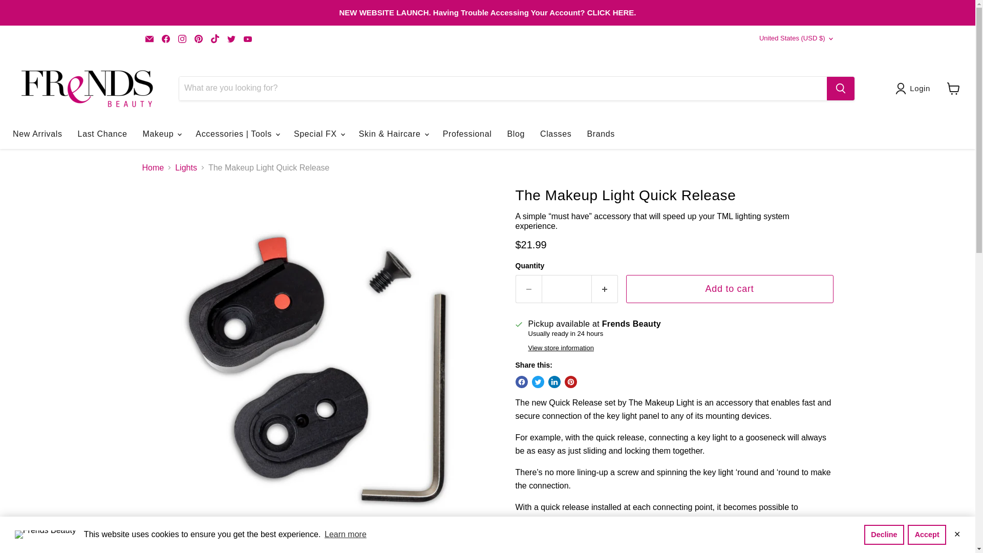 The width and height of the screenshot is (983, 553). I want to click on Instagram, so click(182, 38).